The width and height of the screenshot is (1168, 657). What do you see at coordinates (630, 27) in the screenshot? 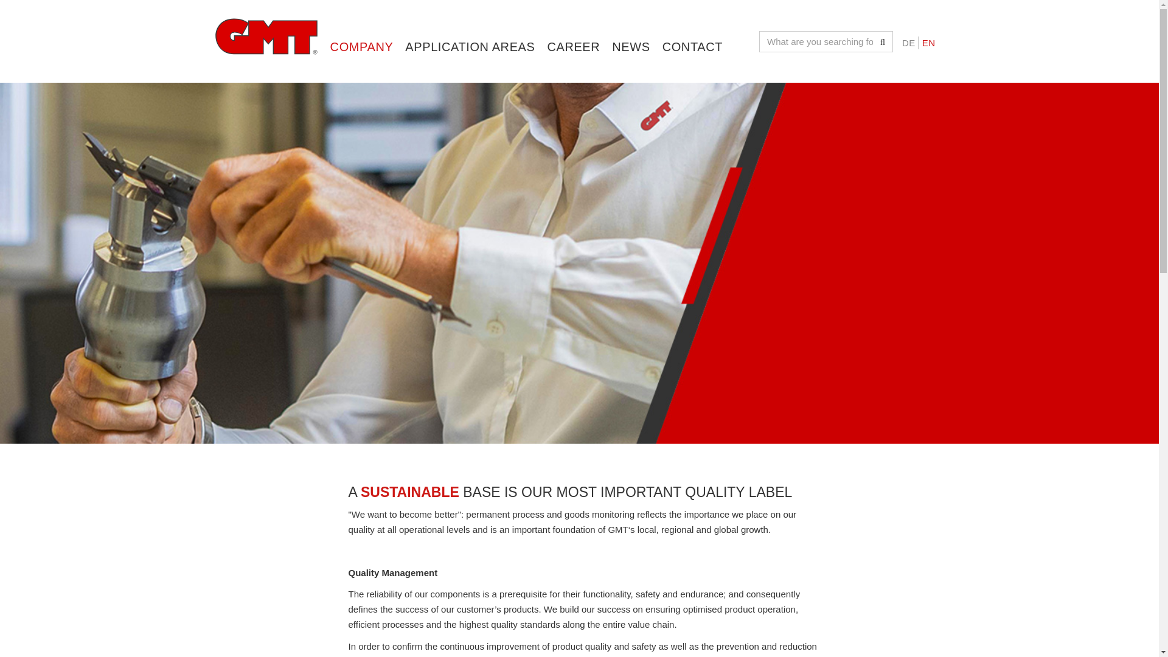
I see `NEWS` at bounding box center [630, 27].